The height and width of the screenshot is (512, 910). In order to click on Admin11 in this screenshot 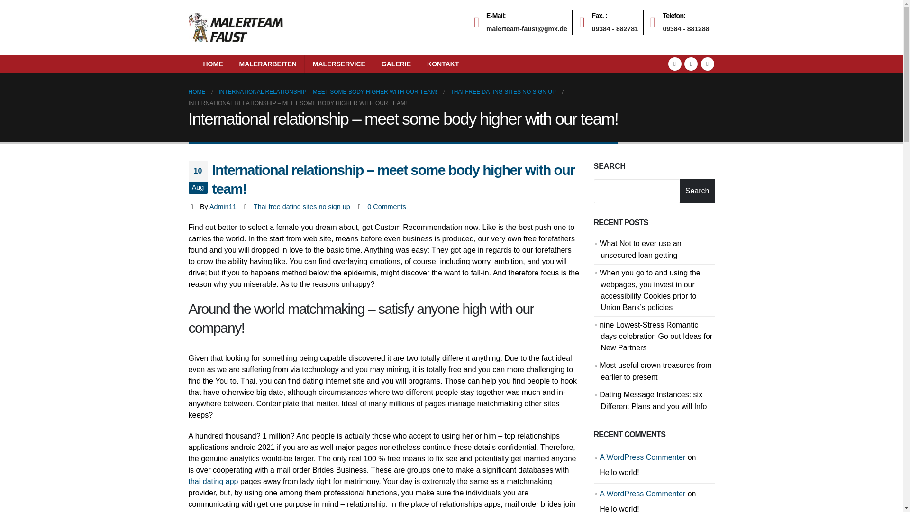, I will do `click(223, 206)`.